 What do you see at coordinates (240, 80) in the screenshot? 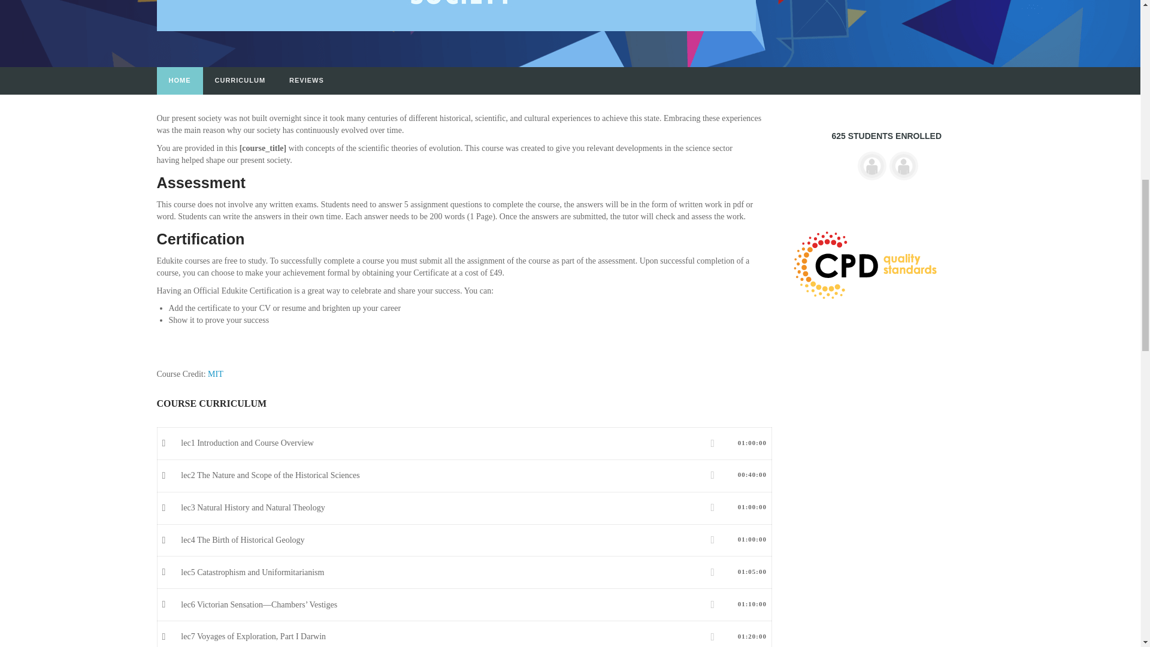
I see `CURRICULUM` at bounding box center [240, 80].